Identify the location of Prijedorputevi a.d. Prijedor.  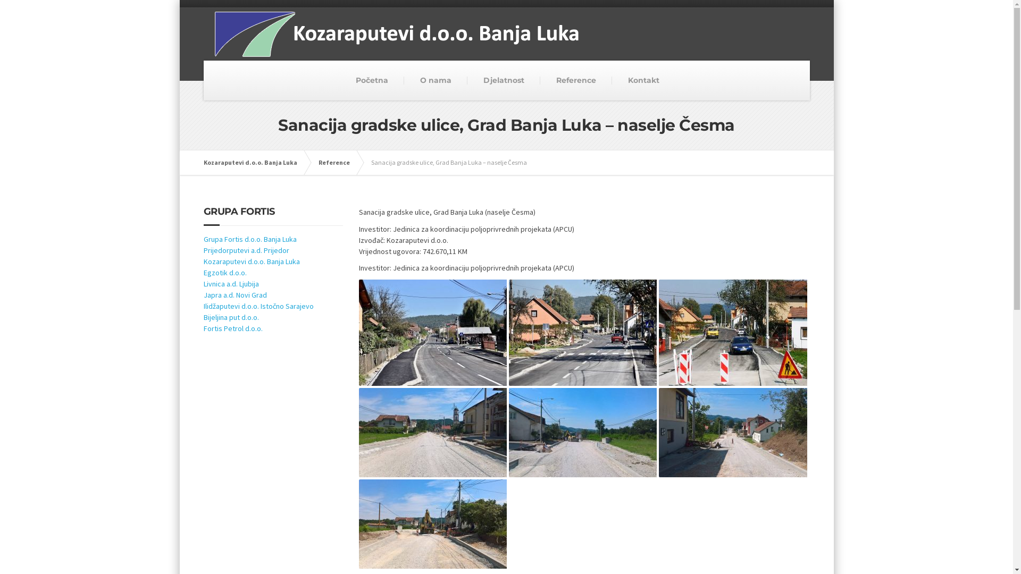
(246, 250).